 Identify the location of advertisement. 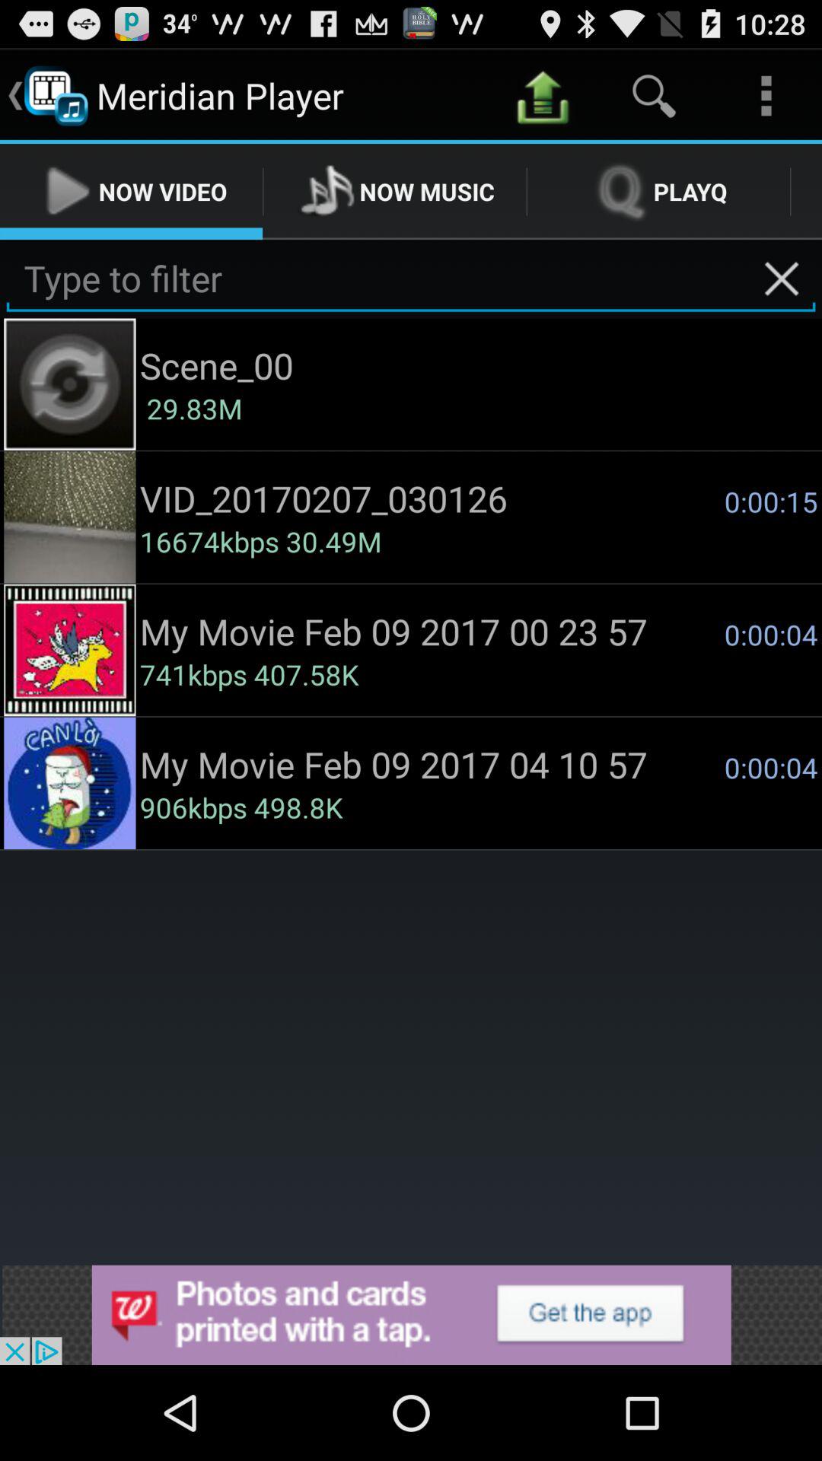
(411, 1315).